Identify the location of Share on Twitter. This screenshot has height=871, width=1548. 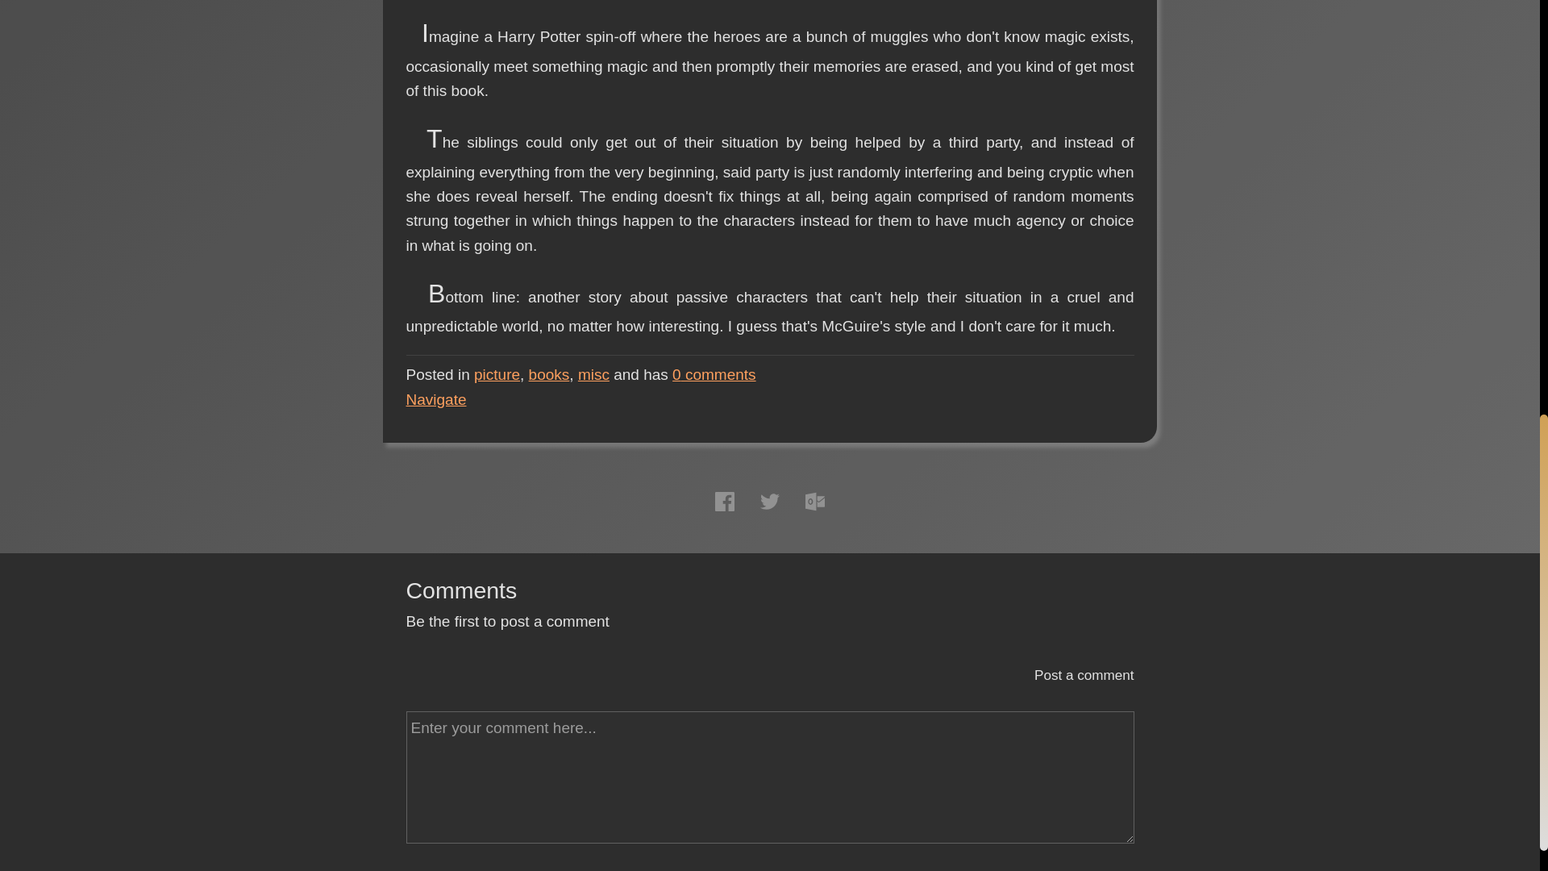
(769, 502).